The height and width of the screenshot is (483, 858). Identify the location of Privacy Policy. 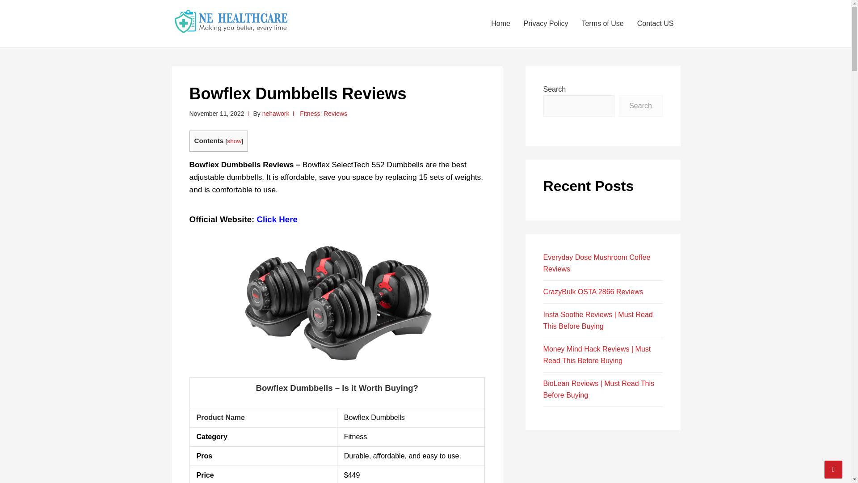
(546, 23).